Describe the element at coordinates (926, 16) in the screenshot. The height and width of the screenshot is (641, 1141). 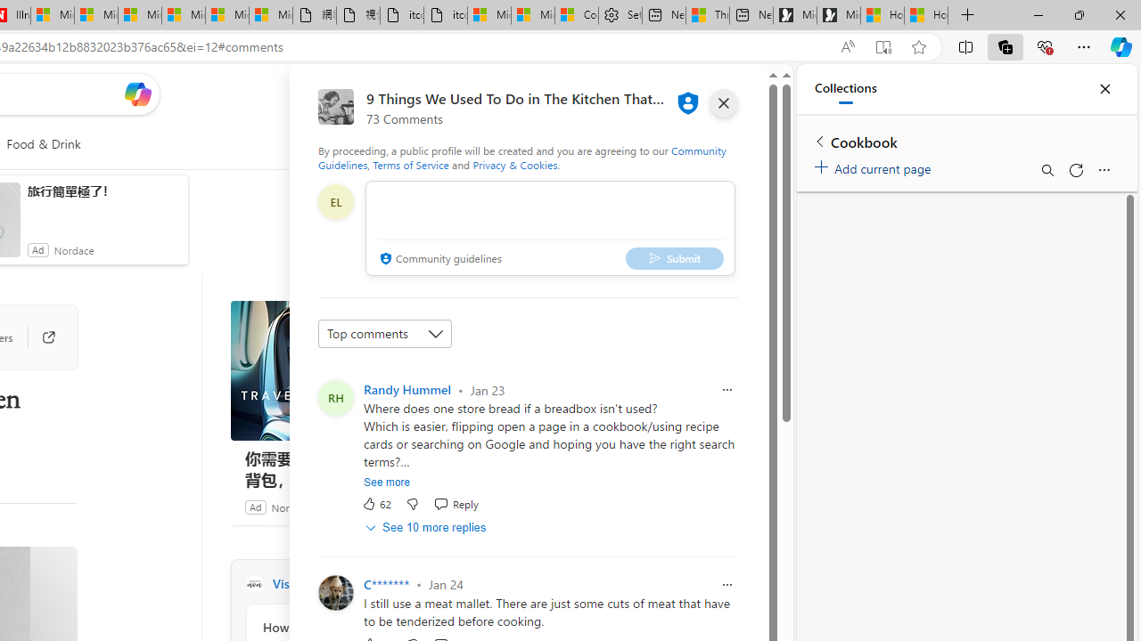
I see `How to Use a TV as a Computer Monitor` at that location.